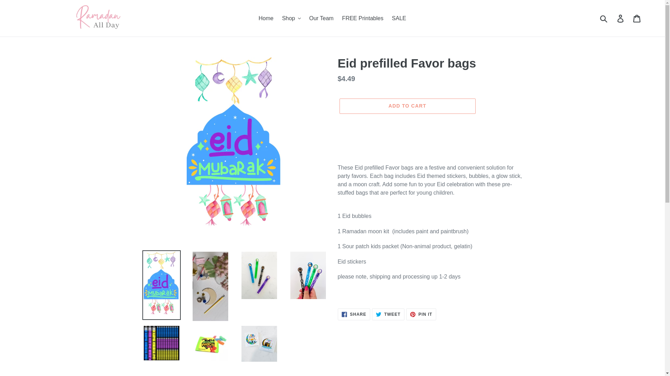 Image resolution: width=670 pixels, height=376 pixels. I want to click on Submit, so click(604, 18).